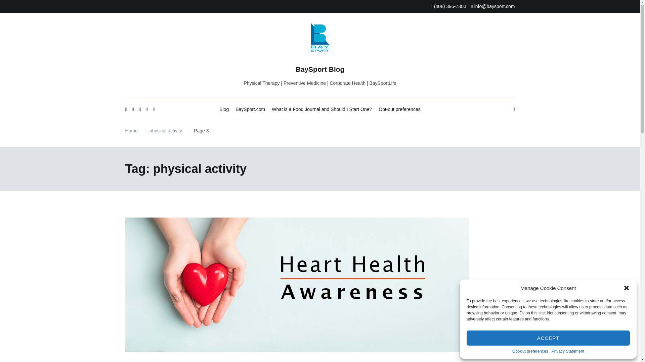  Describe the element at coordinates (250, 110) in the screenshot. I see `BaySport.com` at that location.